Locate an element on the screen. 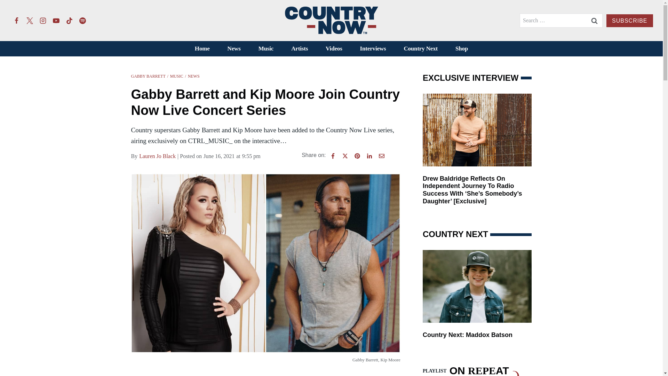 This screenshot has height=376, width=668. Interviews is located at coordinates (373, 49).